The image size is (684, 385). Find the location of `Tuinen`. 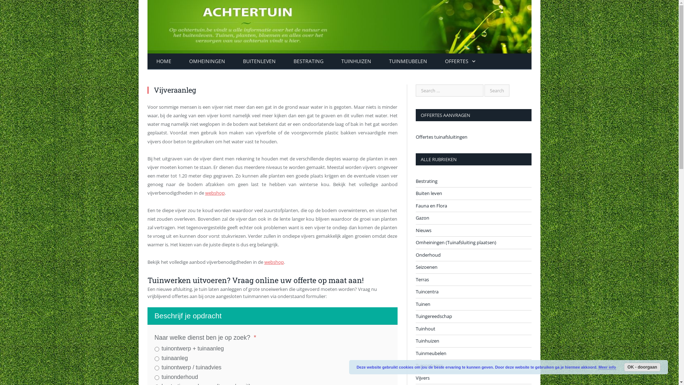

Tuinen is located at coordinates (423, 304).